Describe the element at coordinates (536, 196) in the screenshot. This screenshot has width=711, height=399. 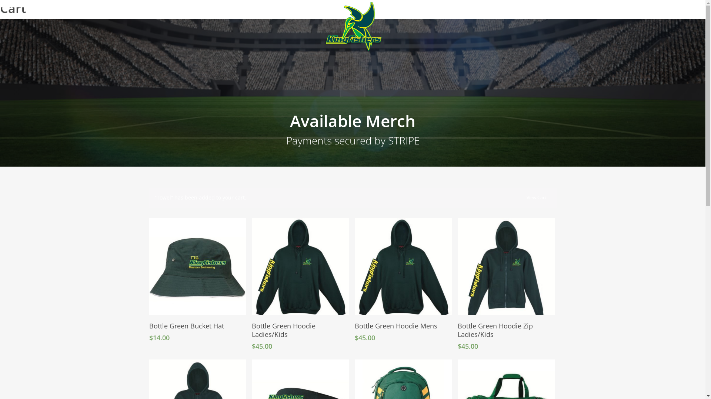
I see `View Cart` at that location.